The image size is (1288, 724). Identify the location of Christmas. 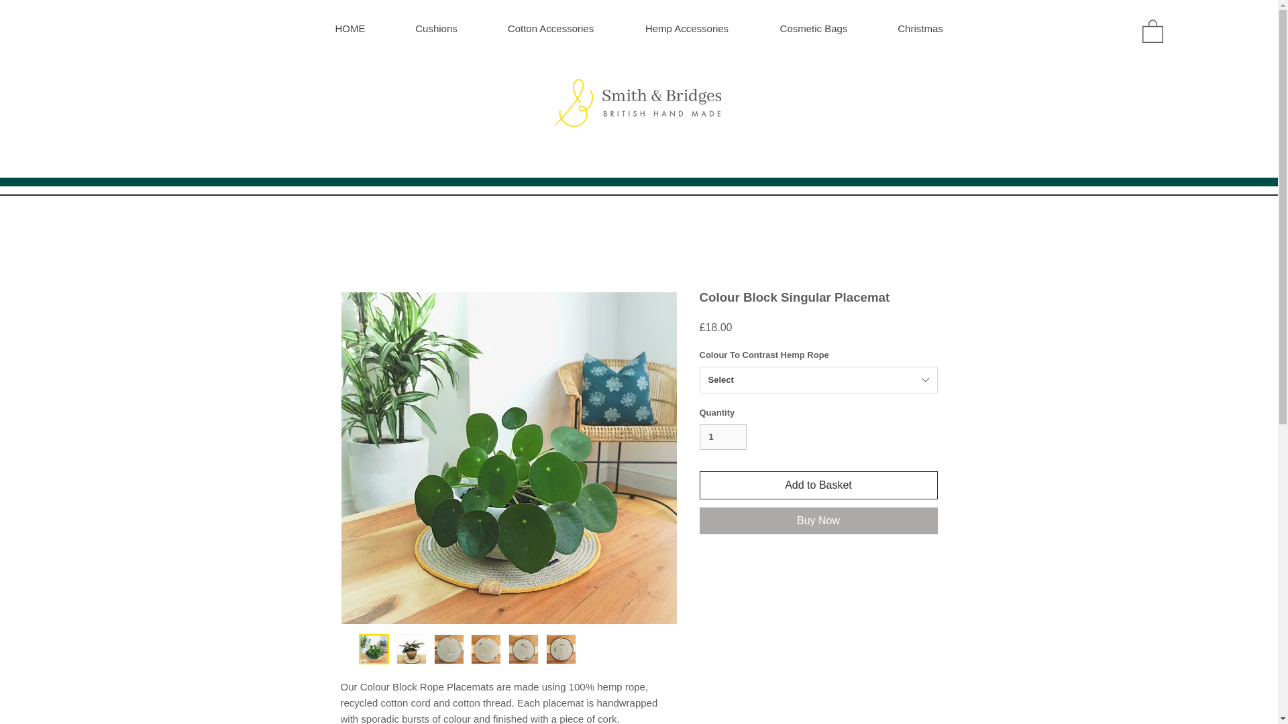
(919, 28).